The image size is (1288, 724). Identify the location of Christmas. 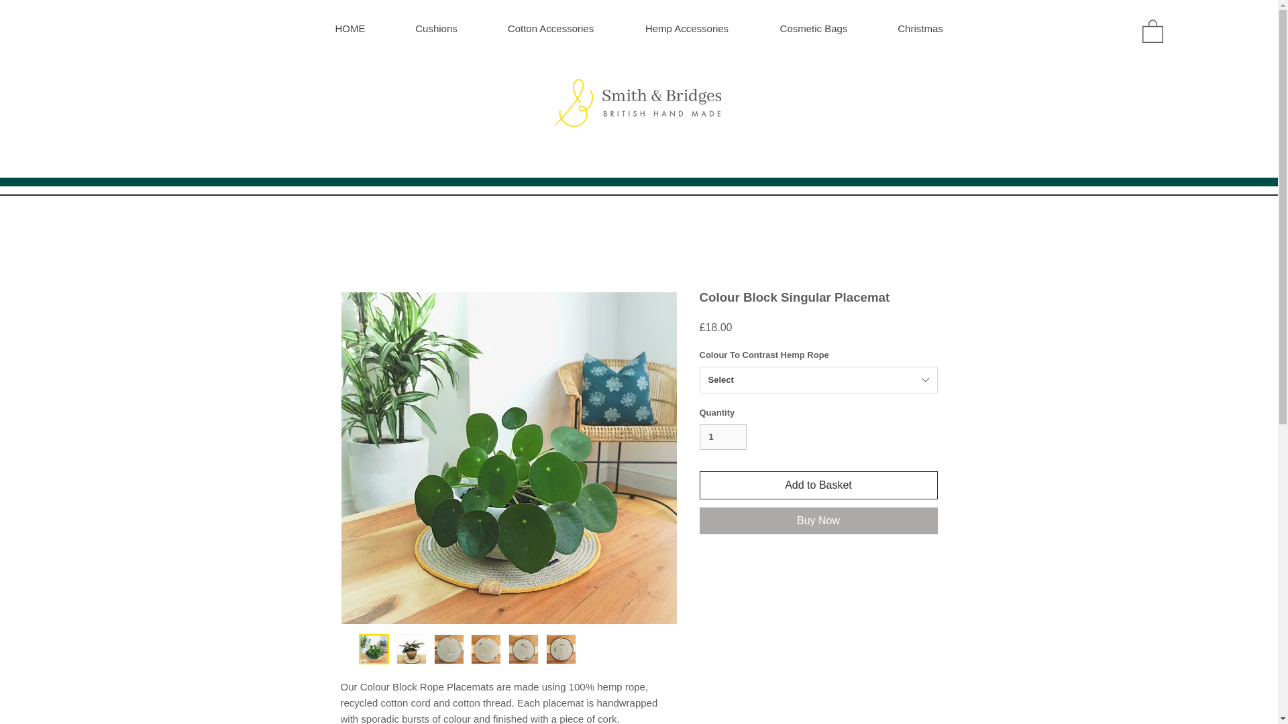
(919, 28).